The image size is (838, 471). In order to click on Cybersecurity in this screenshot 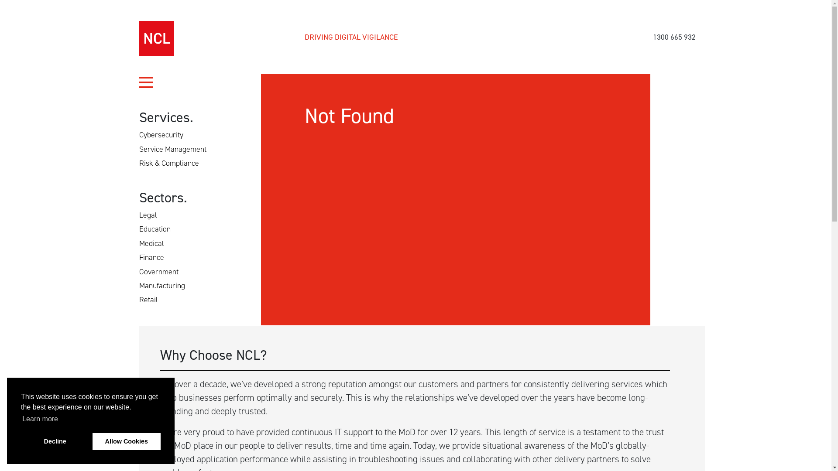, I will do `click(164, 135)`.